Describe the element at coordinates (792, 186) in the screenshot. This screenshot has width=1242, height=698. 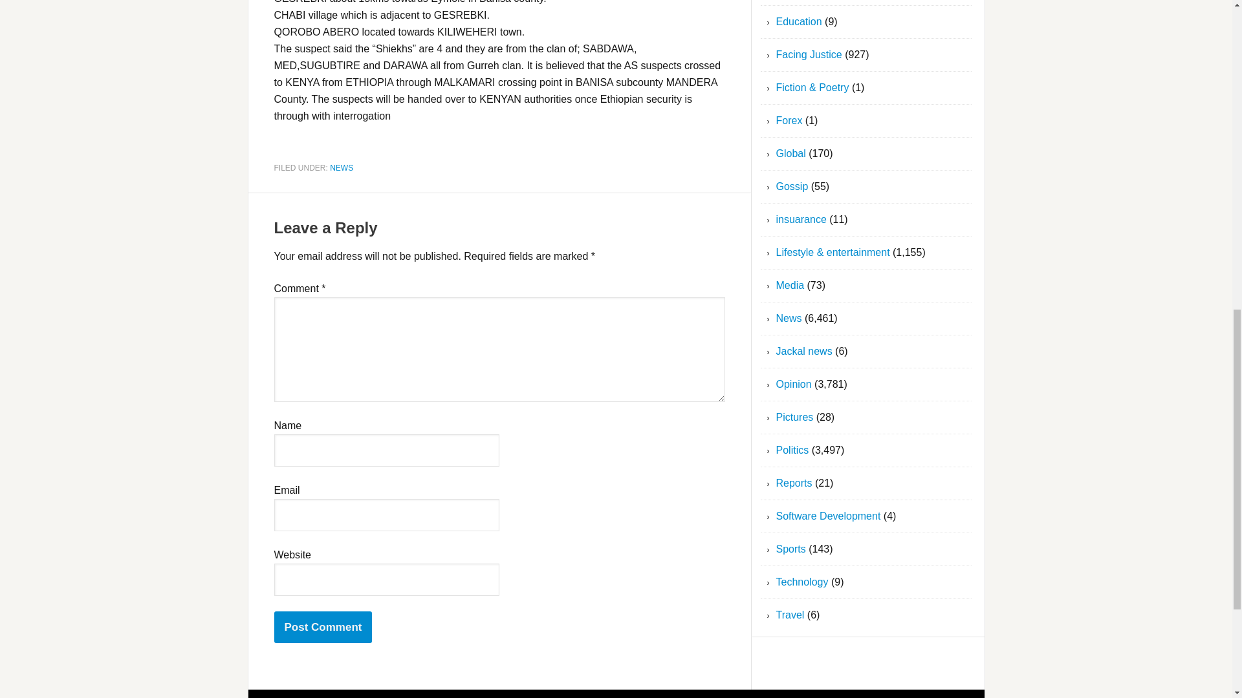
I see `Gossip` at that location.